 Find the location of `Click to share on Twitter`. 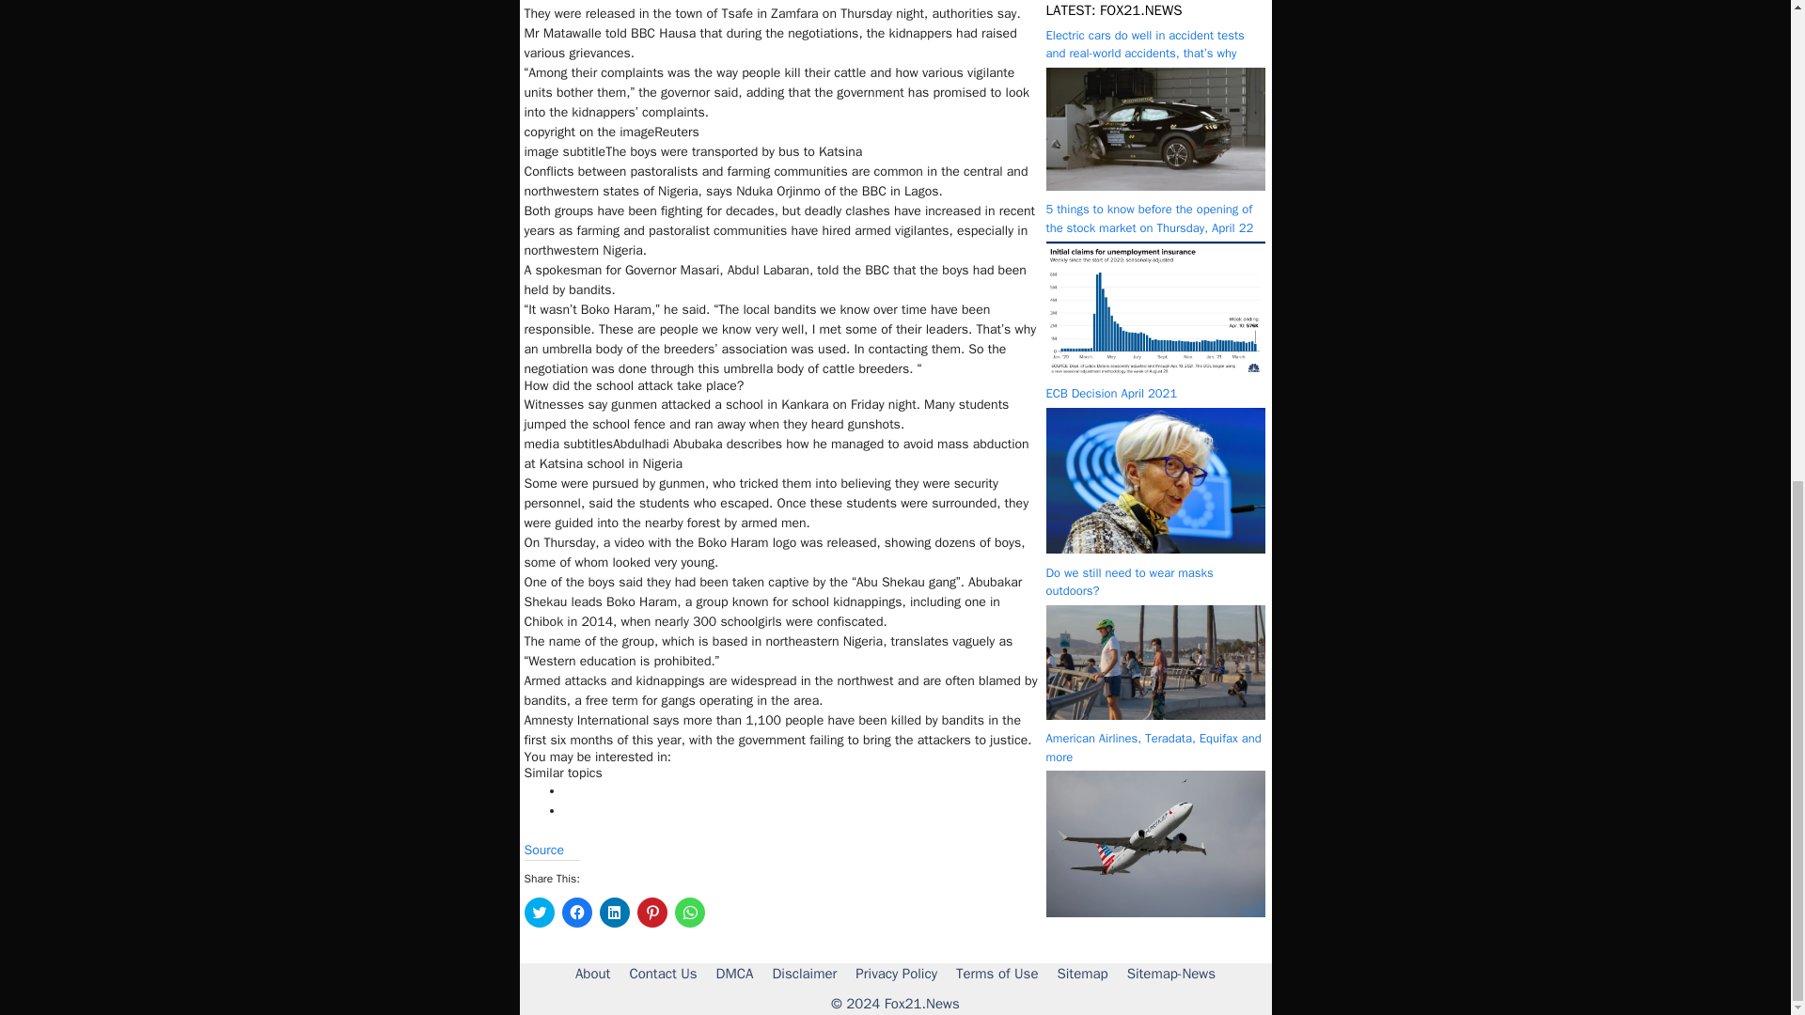

Click to share on Twitter is located at coordinates (540, 912).